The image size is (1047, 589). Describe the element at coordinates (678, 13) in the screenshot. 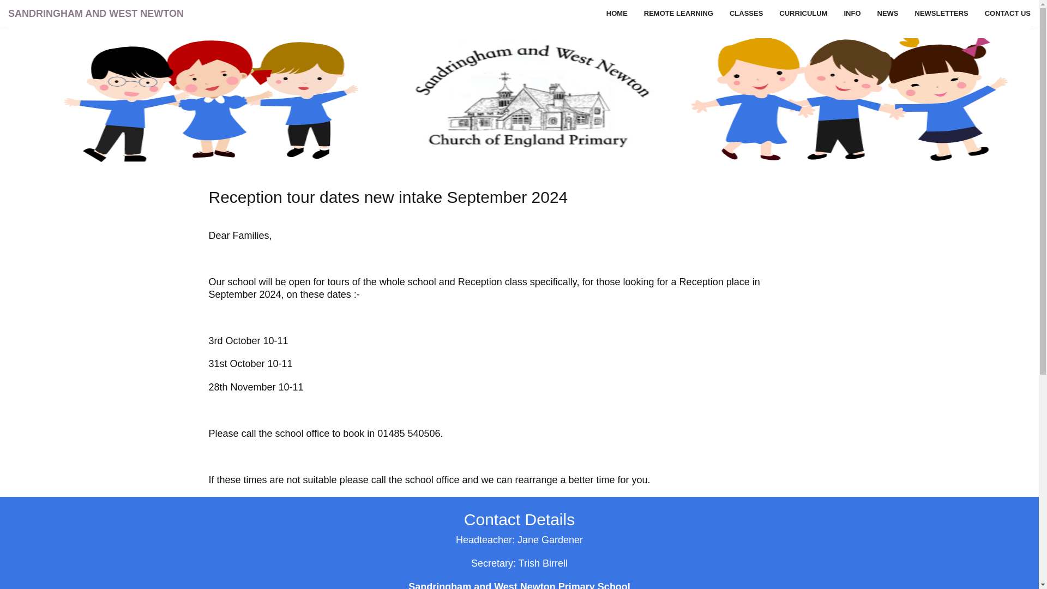

I see `REMOTE LEARNING` at that location.